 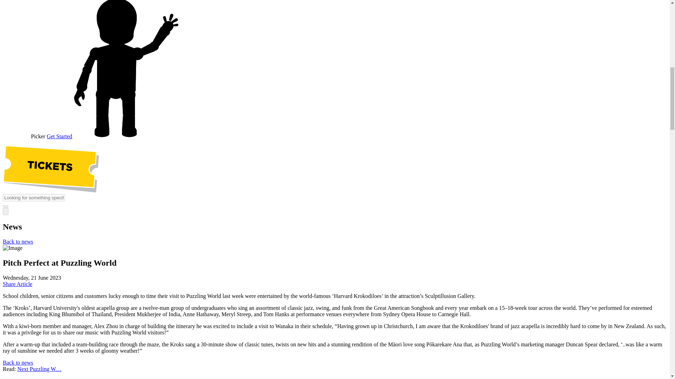 I want to click on Puzzling World - calming teenage angst since 1973, so click(x=39, y=369).